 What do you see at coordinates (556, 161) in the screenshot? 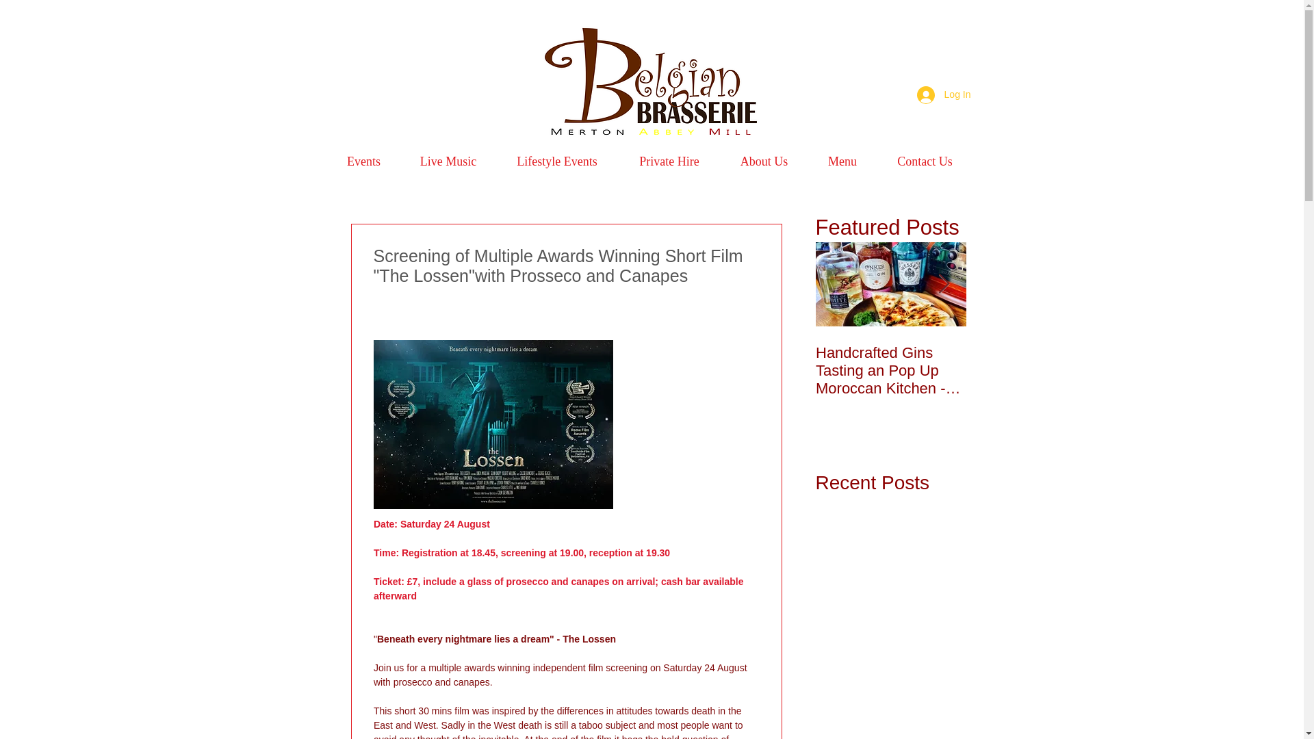
I see `Lifestyle Events` at bounding box center [556, 161].